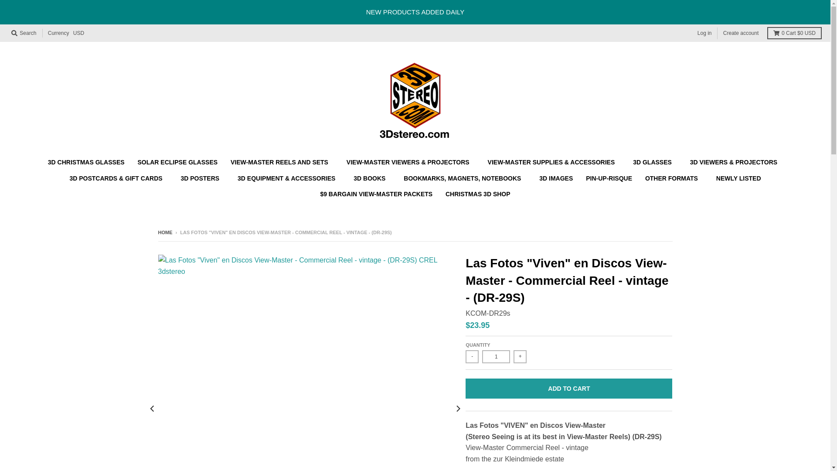 This screenshot has height=471, width=837. What do you see at coordinates (736, 162) in the screenshot?
I see `3D VIEWERS & PROJECTORS` at bounding box center [736, 162].